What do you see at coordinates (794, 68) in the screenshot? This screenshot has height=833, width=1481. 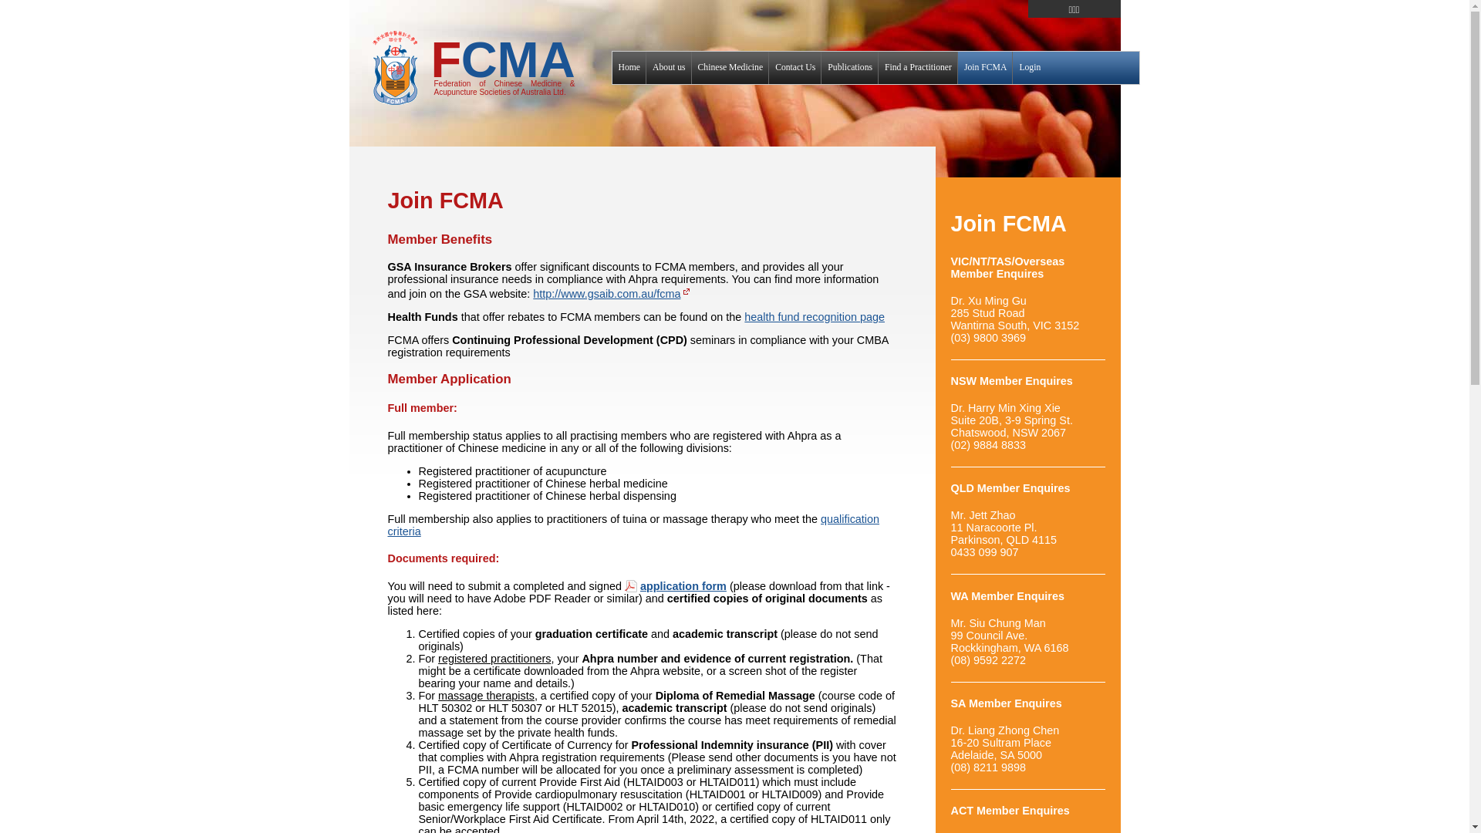 I see `Contact Us` at bounding box center [794, 68].